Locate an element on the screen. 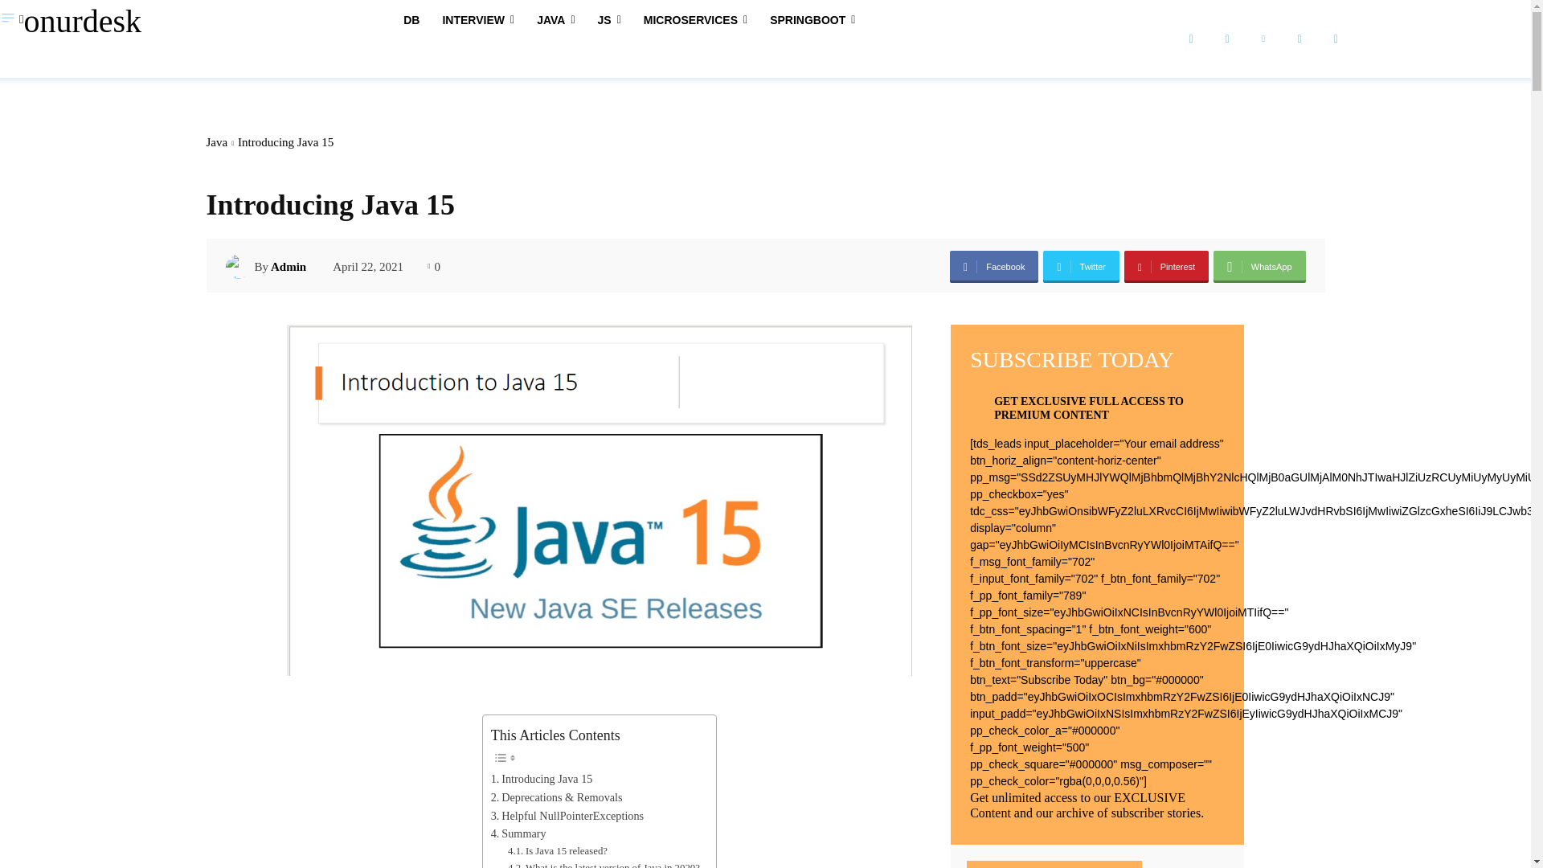 This screenshot has height=868, width=1543. Linkedin is located at coordinates (1263, 39).